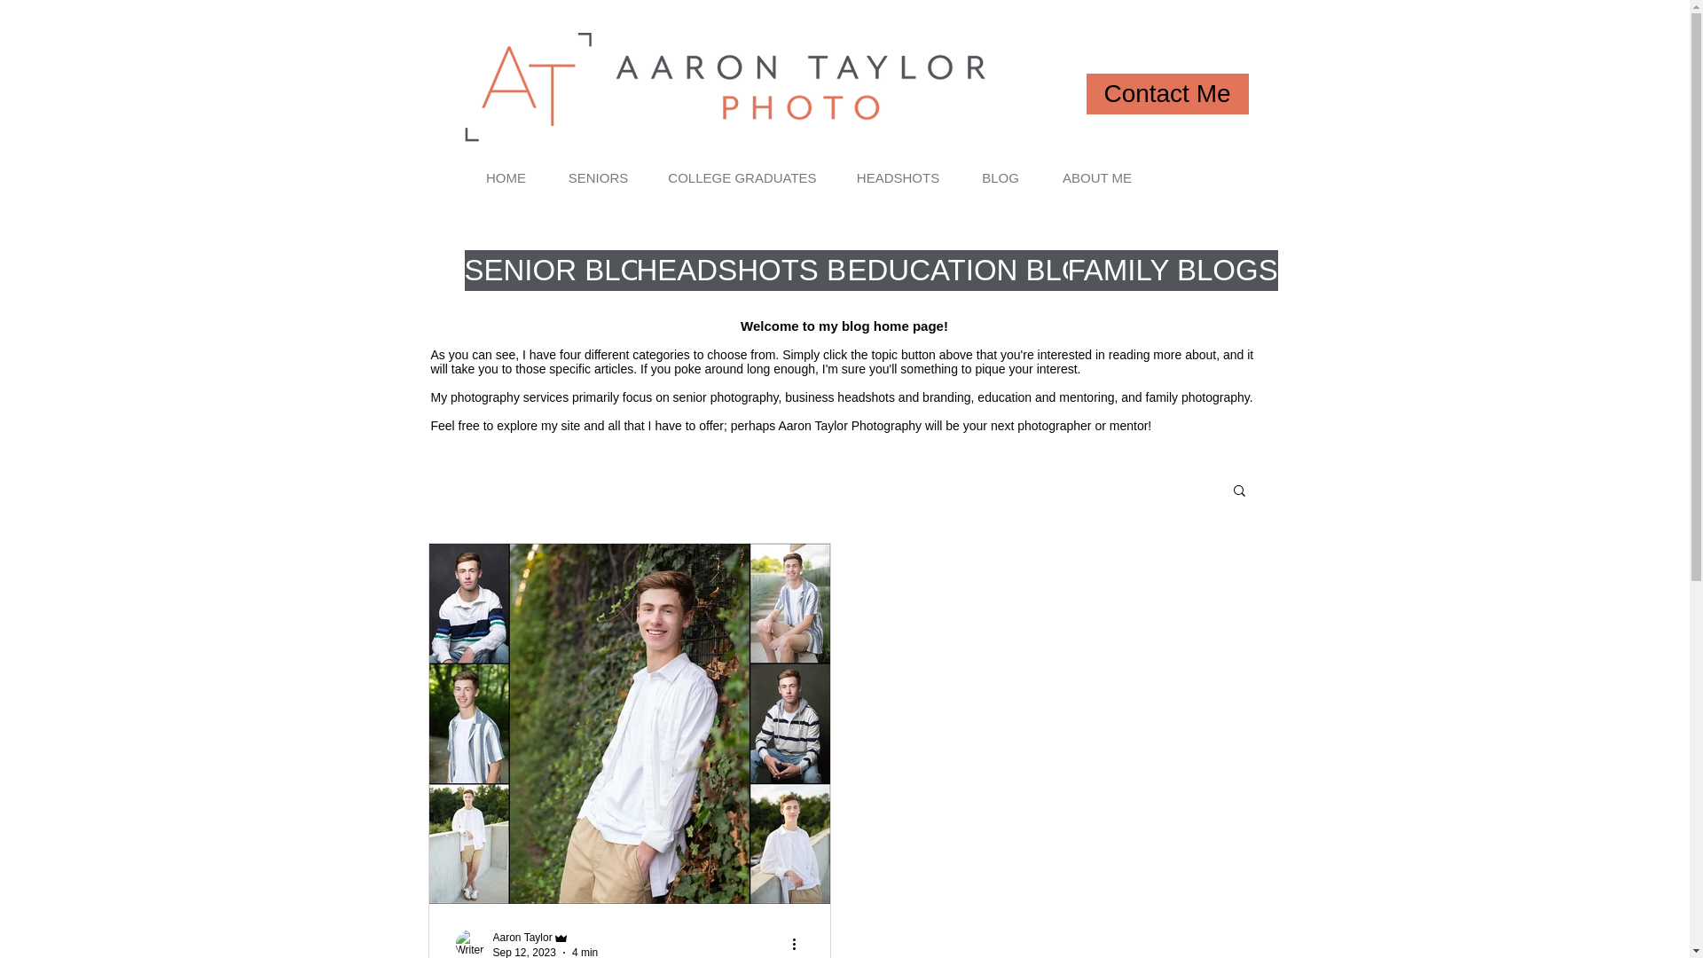 This screenshot has height=958, width=1703. What do you see at coordinates (742, 177) in the screenshot?
I see `COLLEGE GRADUATES` at bounding box center [742, 177].